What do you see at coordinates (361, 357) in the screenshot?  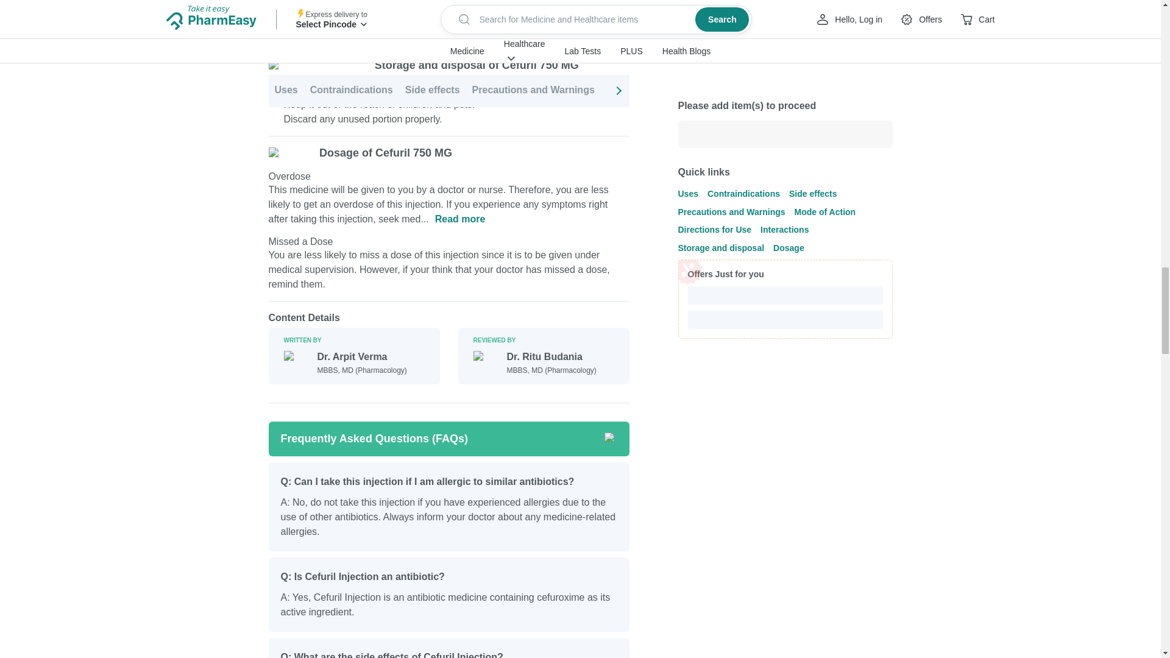 I see `Dr. Arpit Verma` at bounding box center [361, 357].